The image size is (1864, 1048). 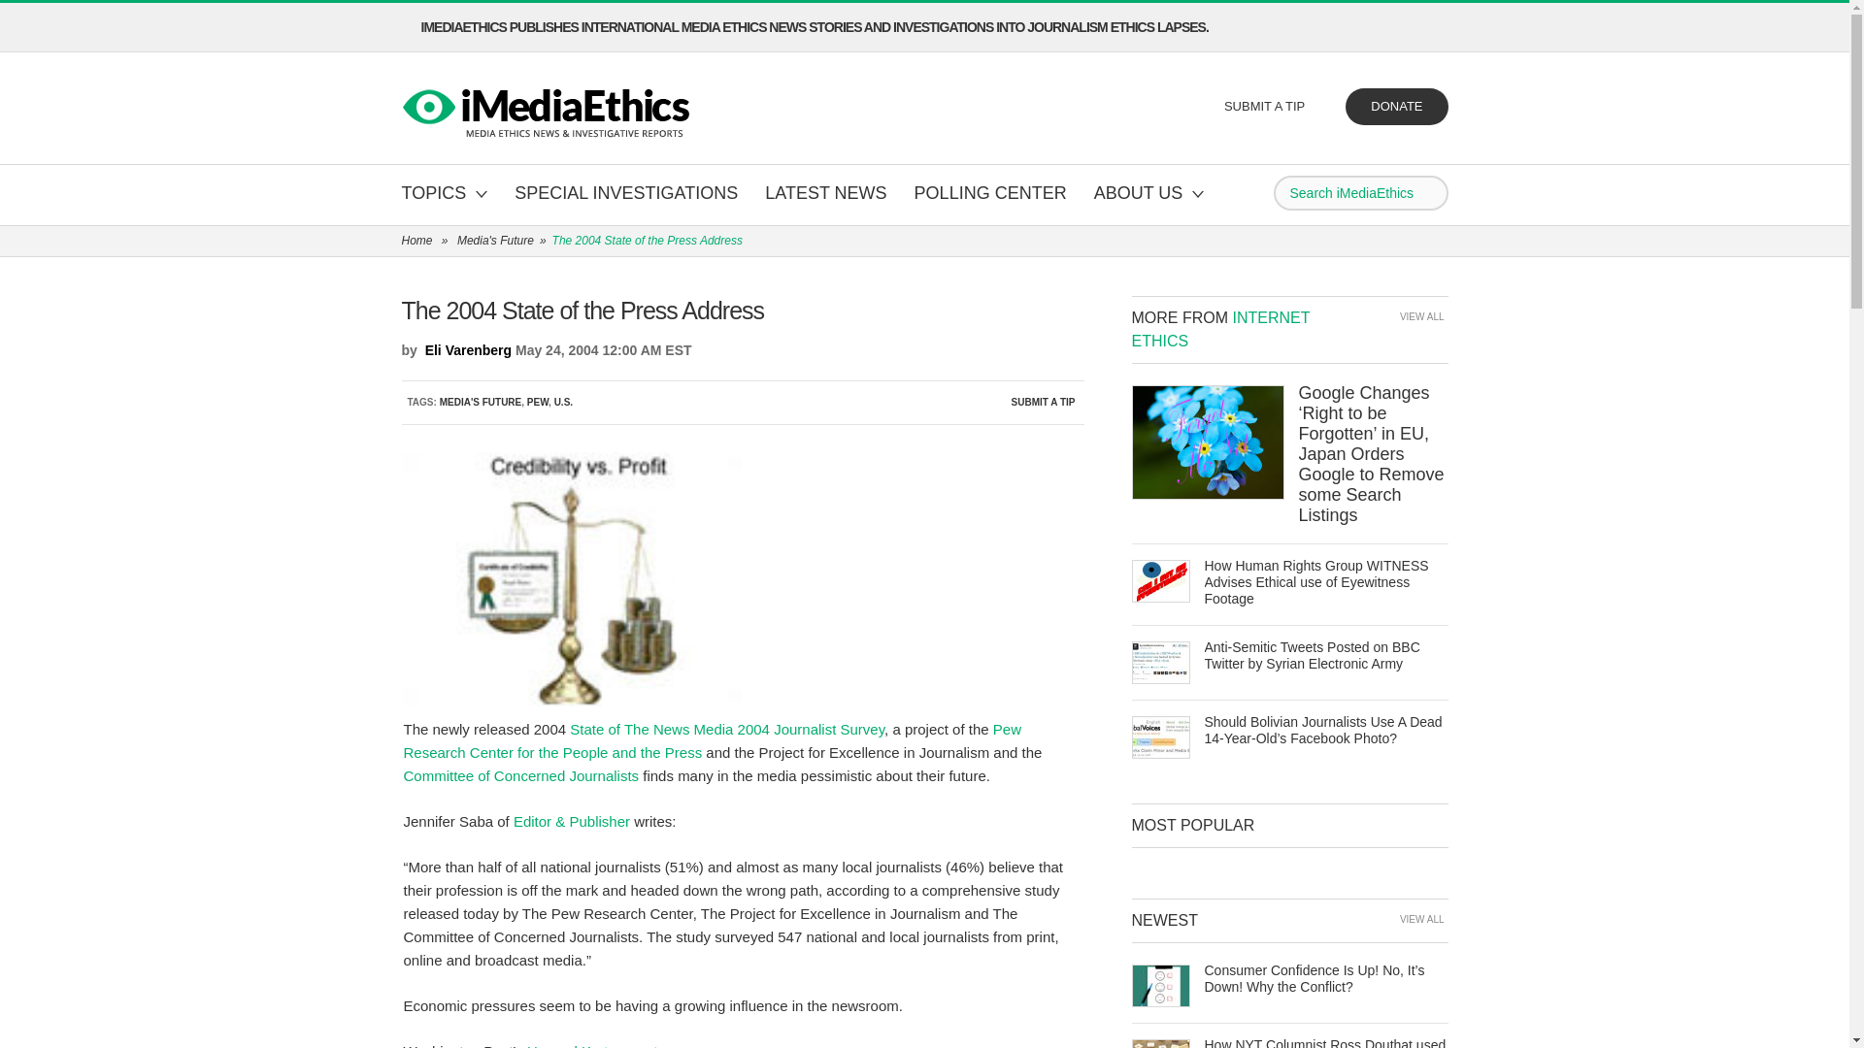 What do you see at coordinates (1396, 106) in the screenshot?
I see `DONATE` at bounding box center [1396, 106].